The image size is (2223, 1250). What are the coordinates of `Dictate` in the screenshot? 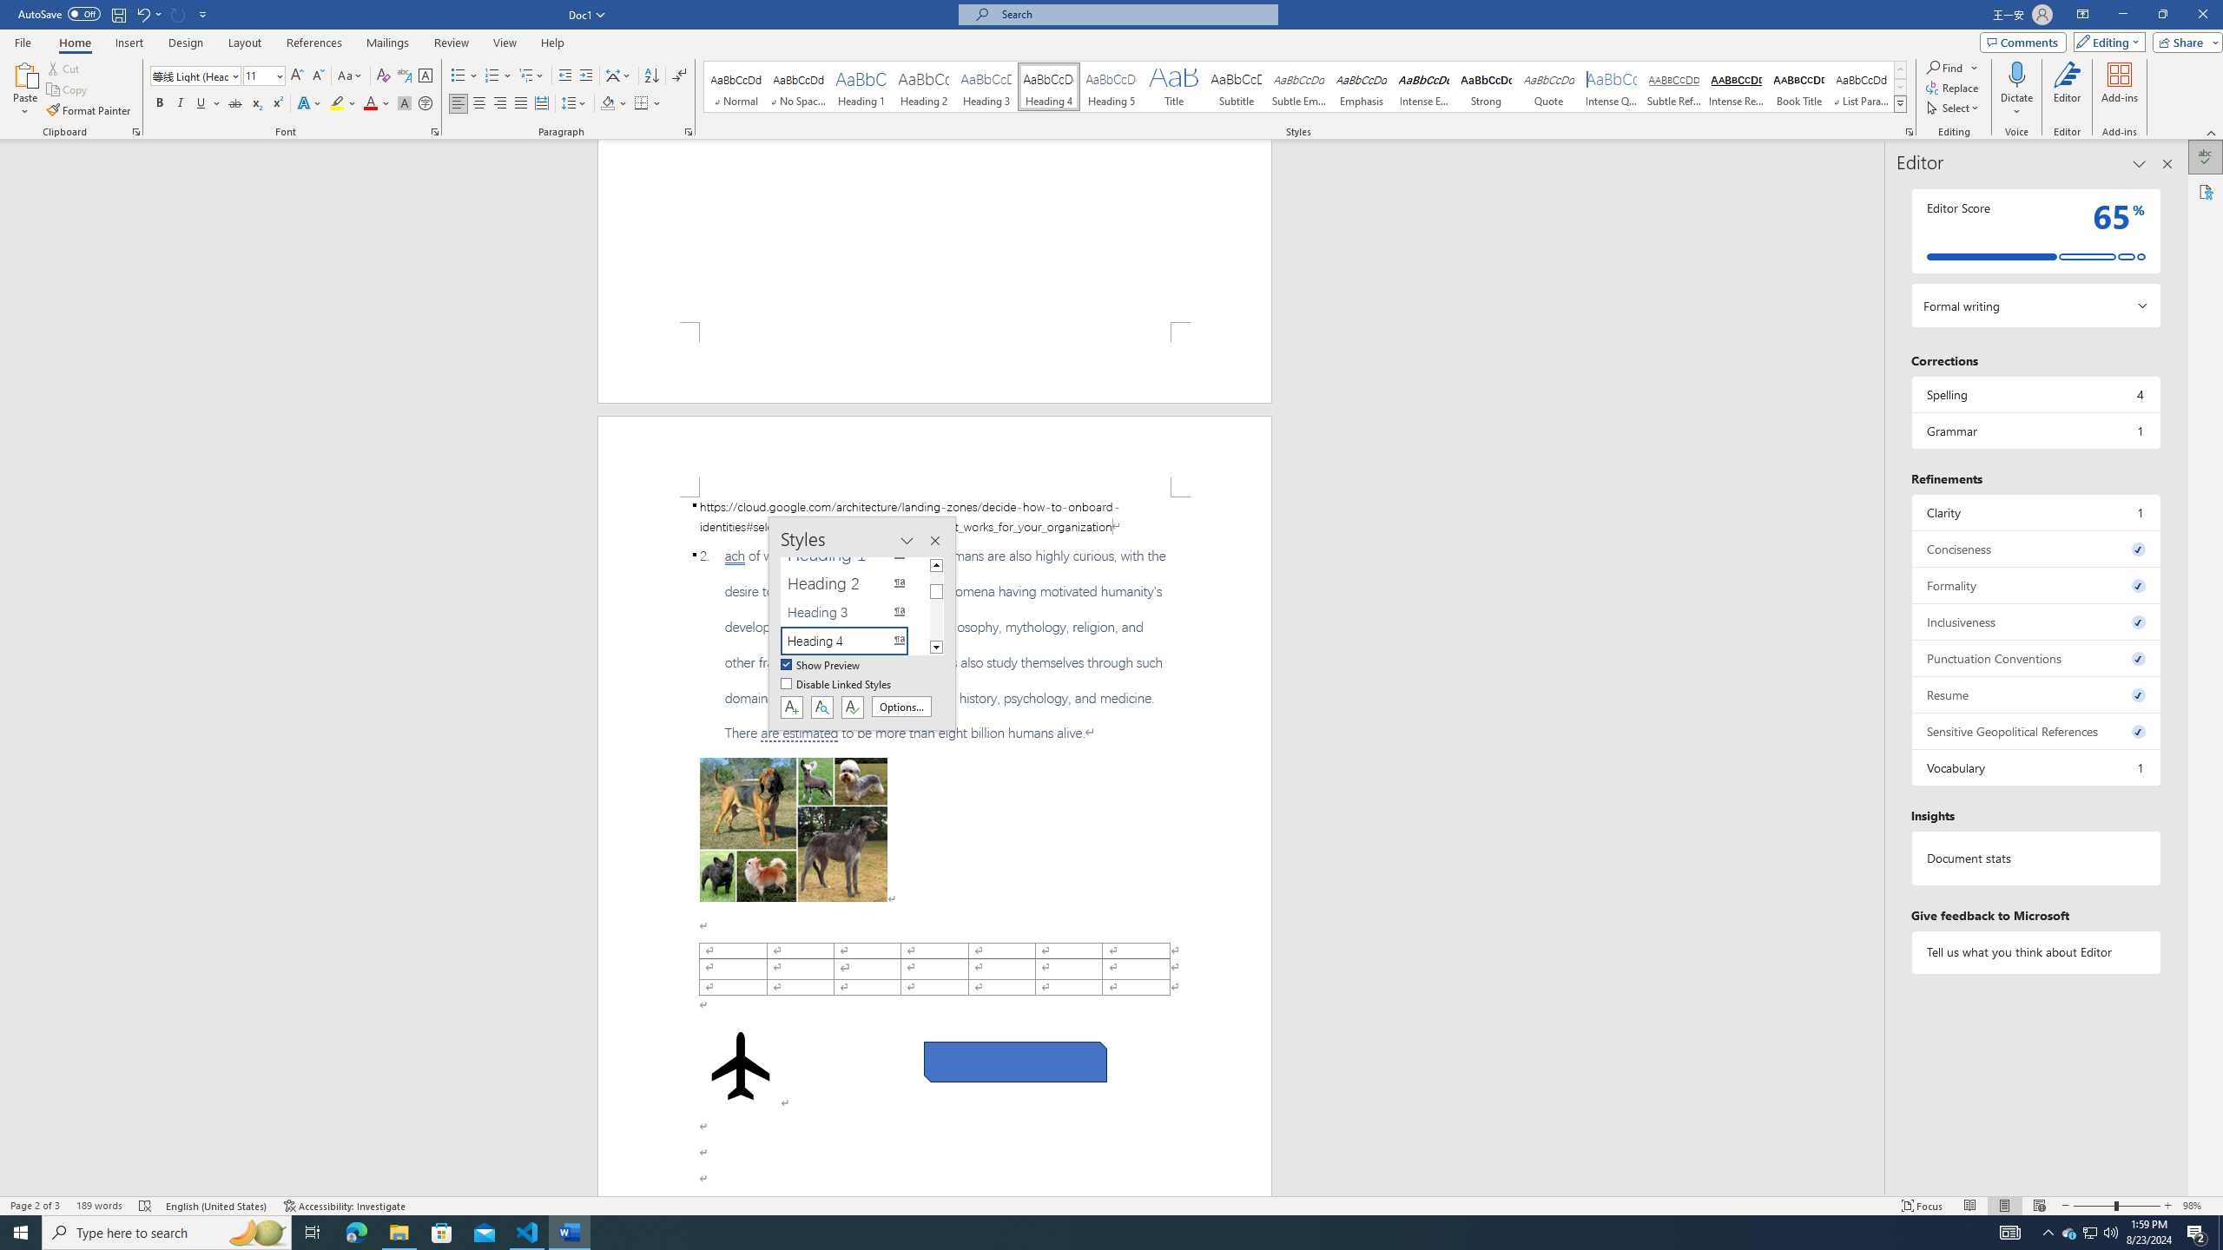 It's located at (2016, 74).